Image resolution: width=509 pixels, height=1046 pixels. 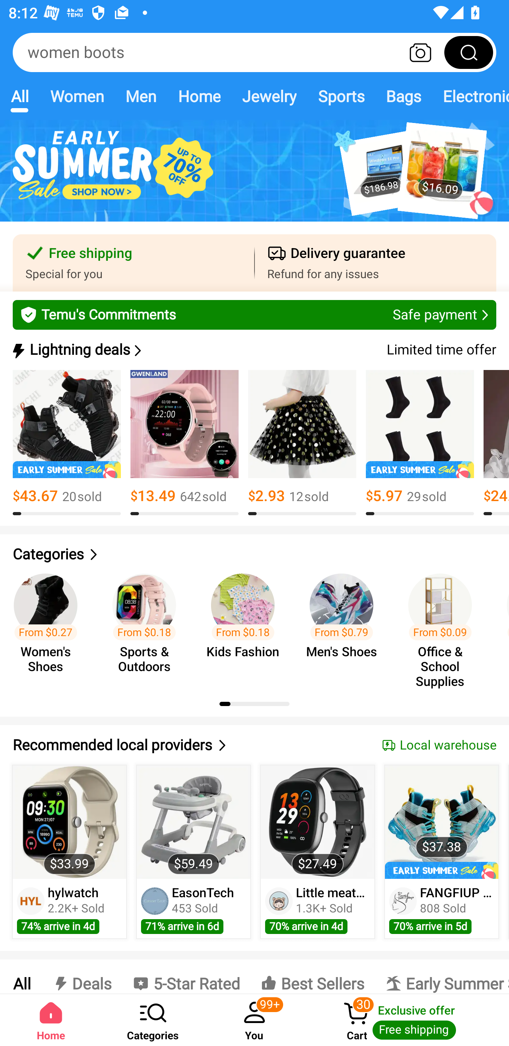 I want to click on $2.93 12￼sold 8.0, so click(x=302, y=443).